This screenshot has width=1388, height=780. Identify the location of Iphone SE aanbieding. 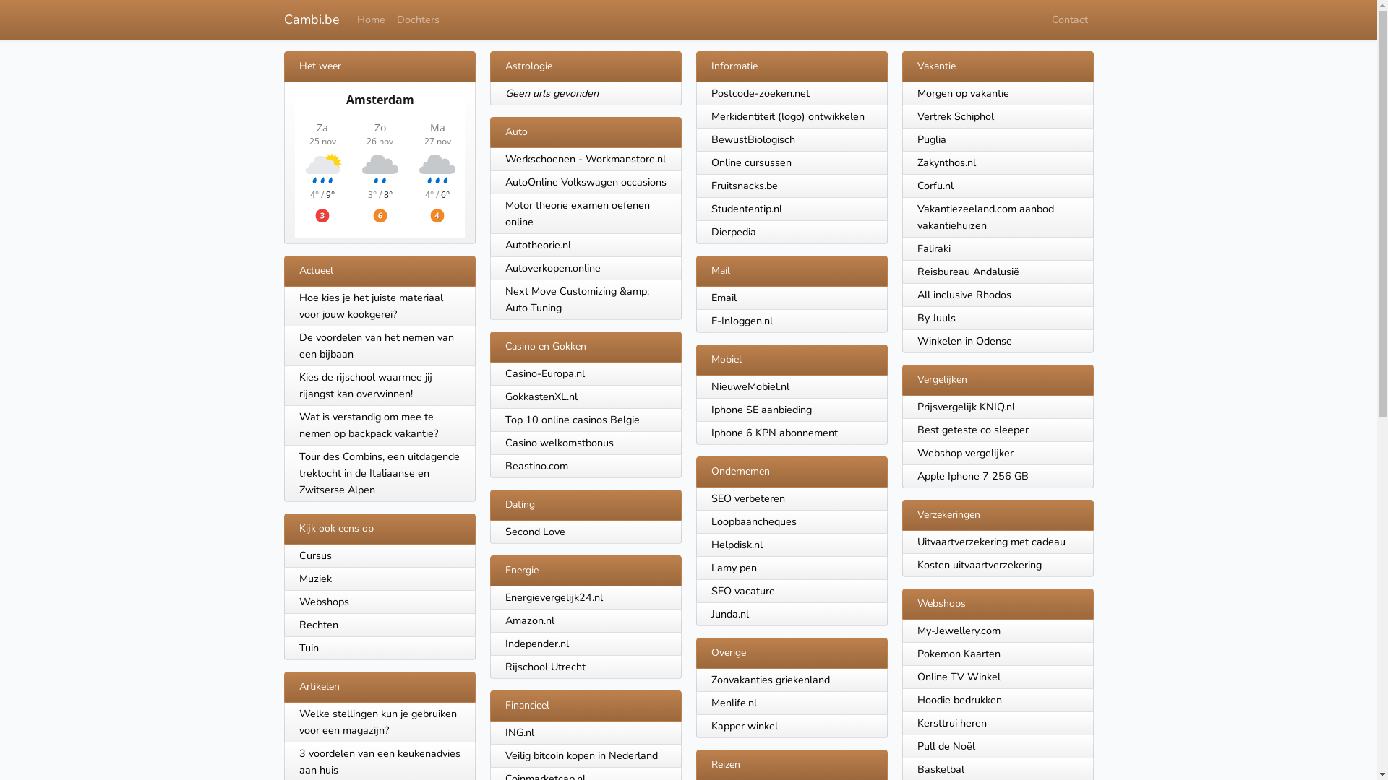
(761, 409).